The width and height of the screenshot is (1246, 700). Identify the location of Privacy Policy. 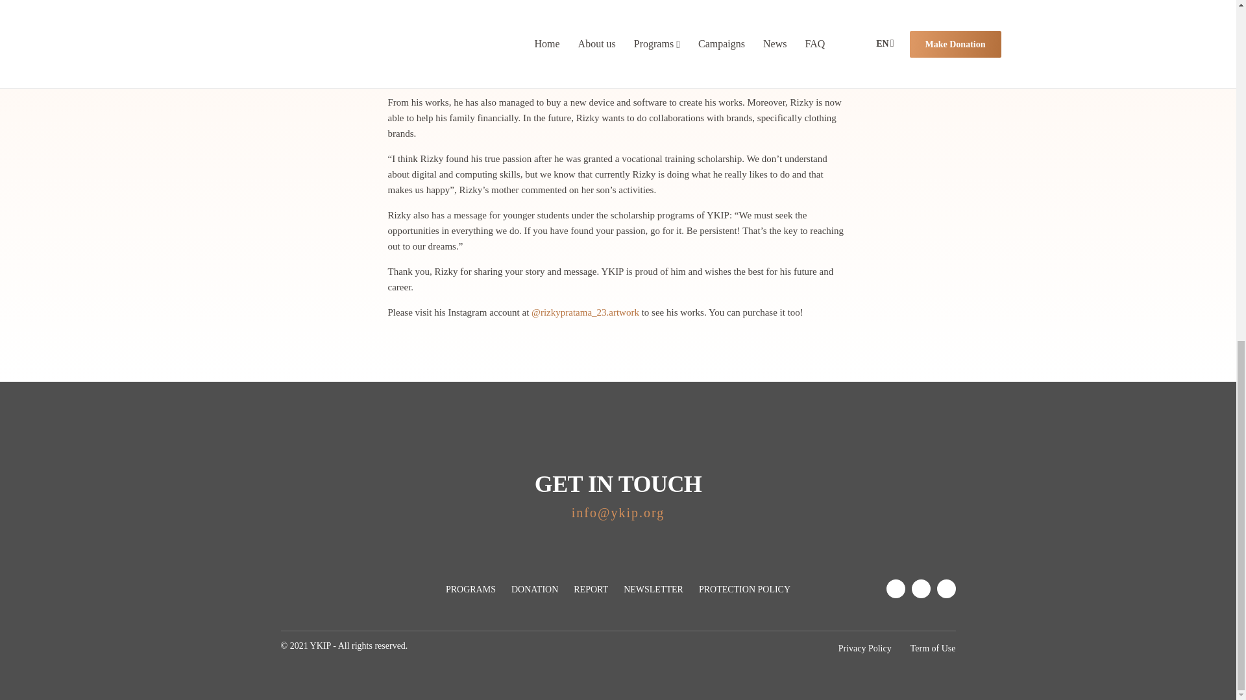
(865, 648).